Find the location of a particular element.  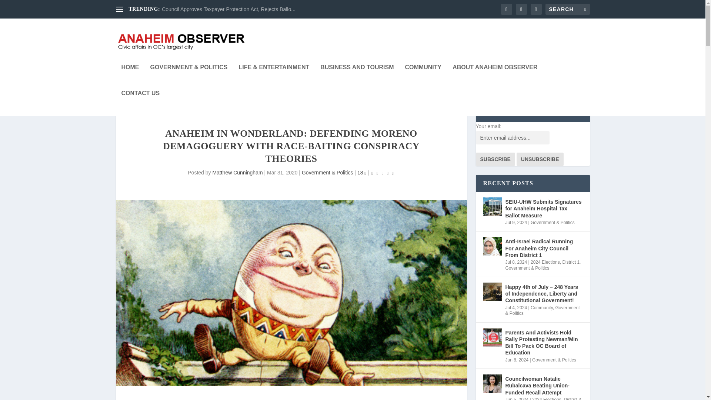

Rating: 0.00 is located at coordinates (382, 173).